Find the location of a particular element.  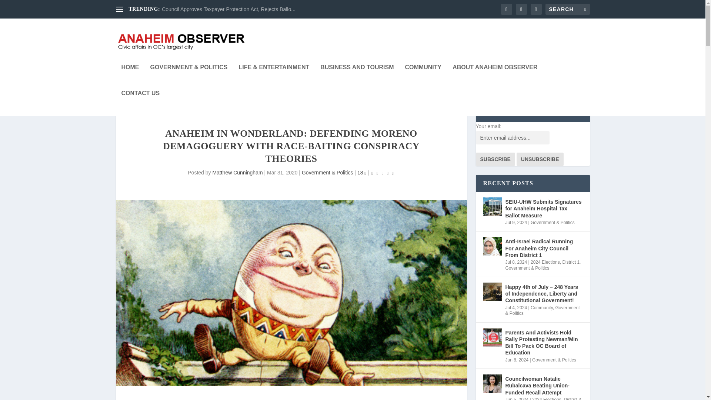

Rating: 0.00 is located at coordinates (382, 173).